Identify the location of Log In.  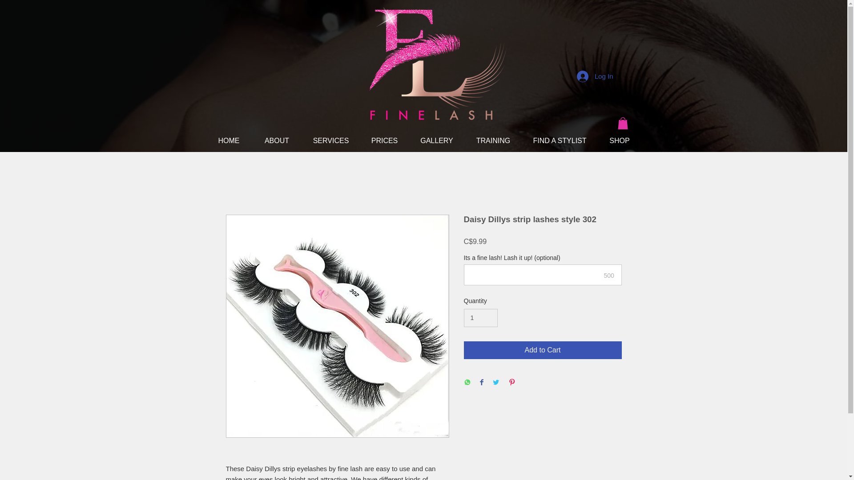
(595, 76).